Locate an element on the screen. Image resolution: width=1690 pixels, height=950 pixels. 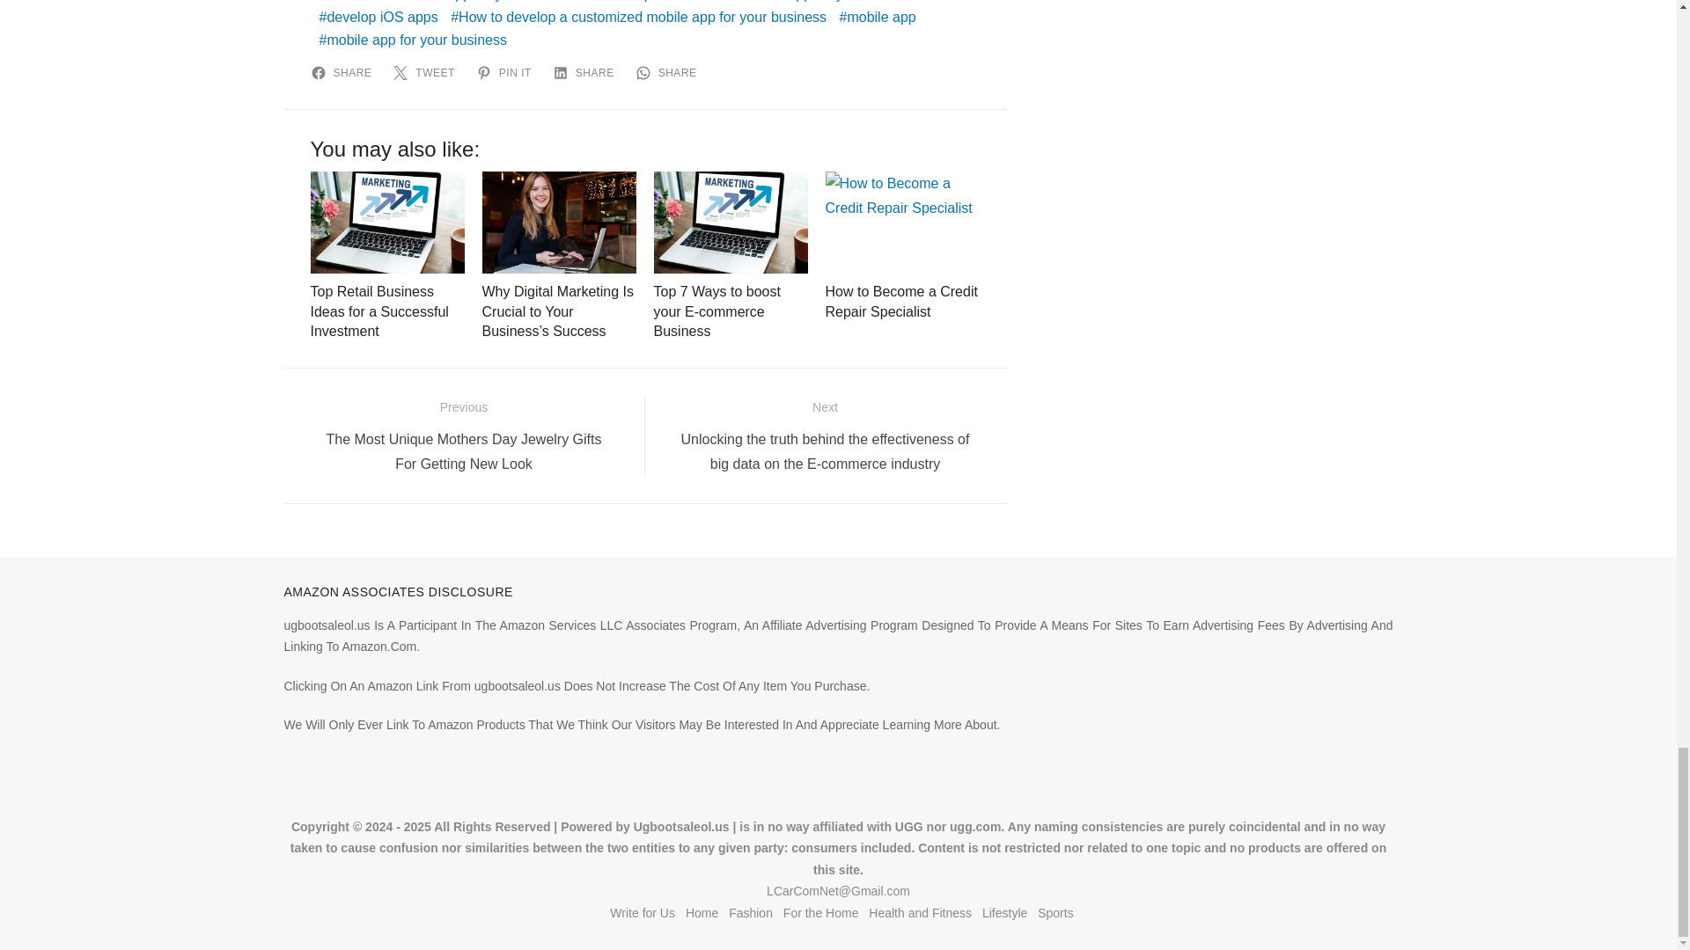
Share on Facebook is located at coordinates (343, 72).